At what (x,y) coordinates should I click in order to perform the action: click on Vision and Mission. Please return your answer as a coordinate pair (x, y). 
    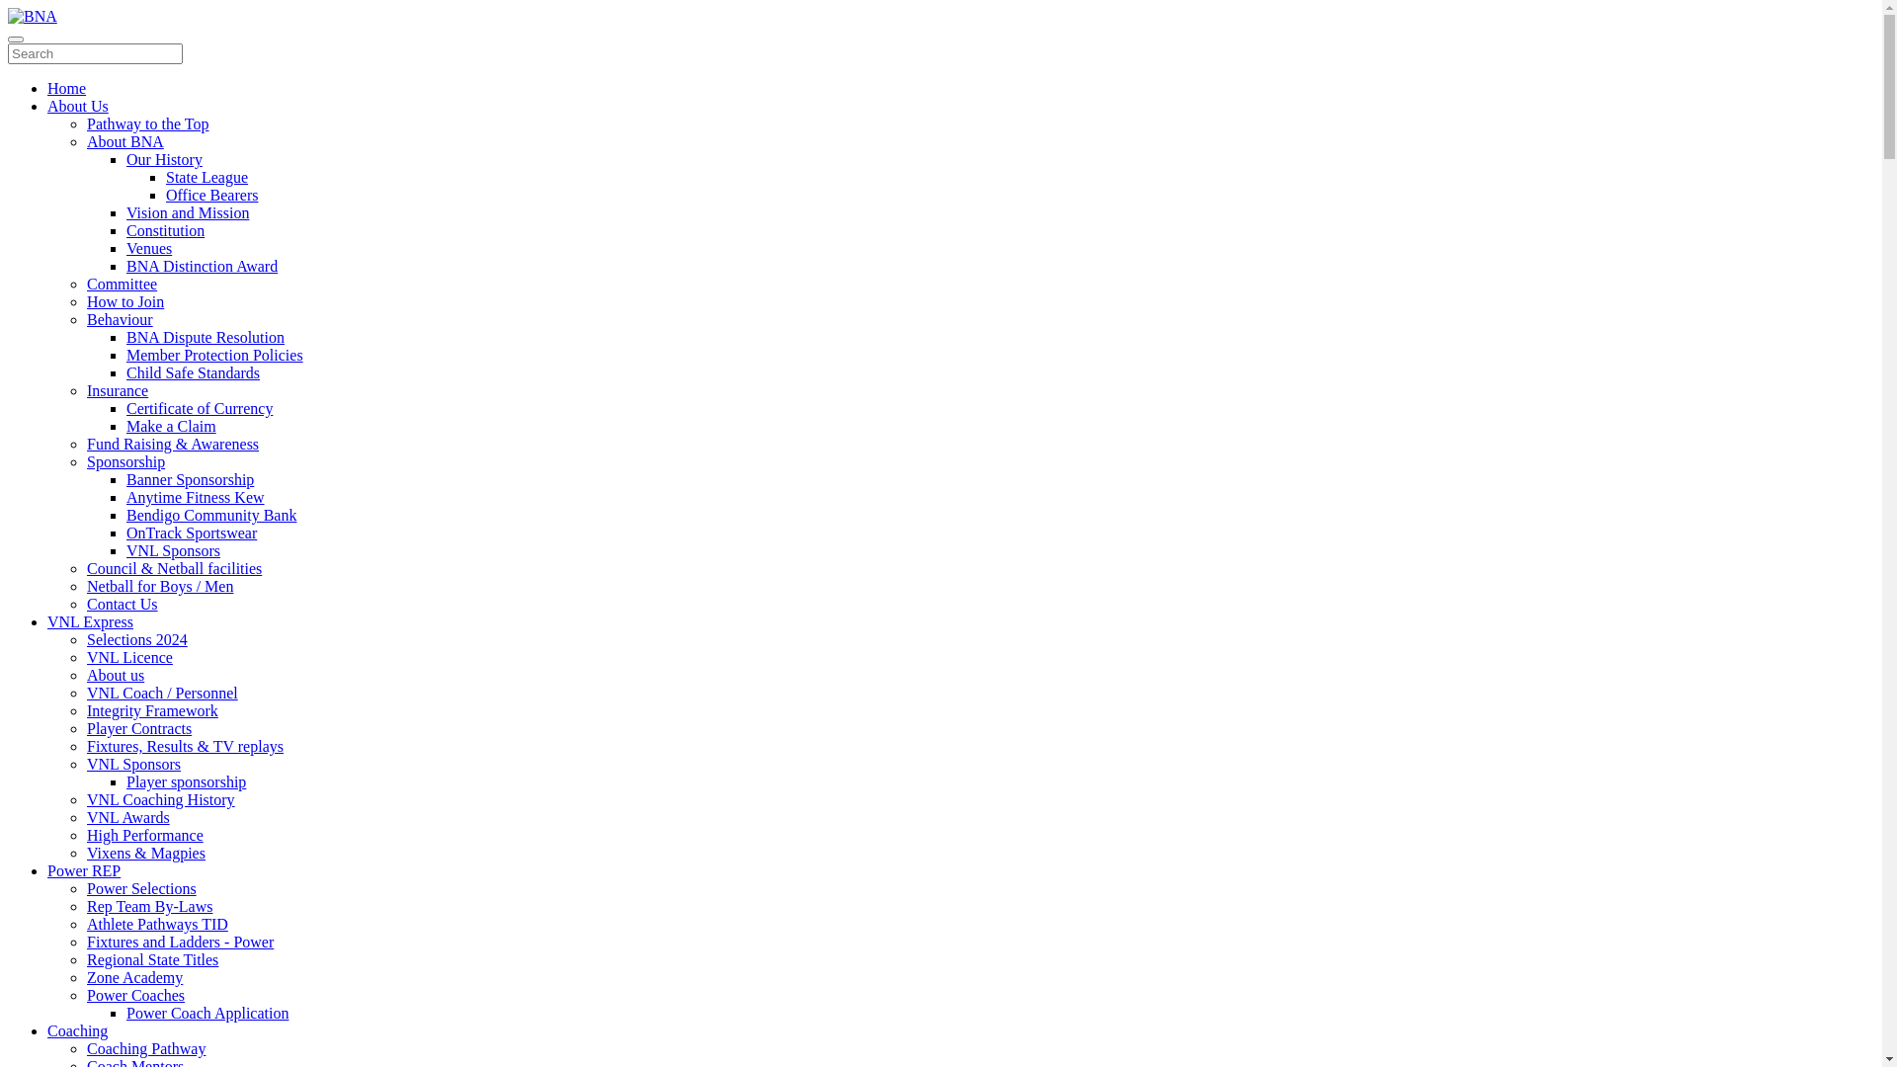
    Looking at the image, I should click on (188, 213).